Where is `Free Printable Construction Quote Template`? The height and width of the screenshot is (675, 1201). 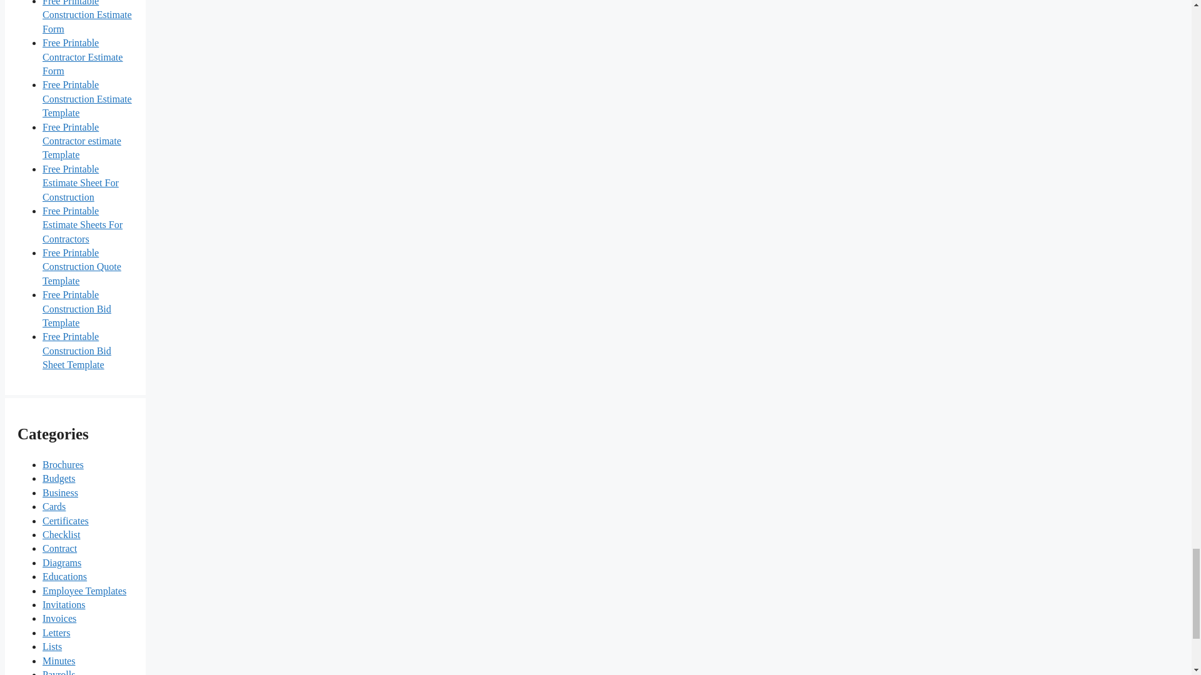
Free Printable Construction Quote Template is located at coordinates (81, 266).